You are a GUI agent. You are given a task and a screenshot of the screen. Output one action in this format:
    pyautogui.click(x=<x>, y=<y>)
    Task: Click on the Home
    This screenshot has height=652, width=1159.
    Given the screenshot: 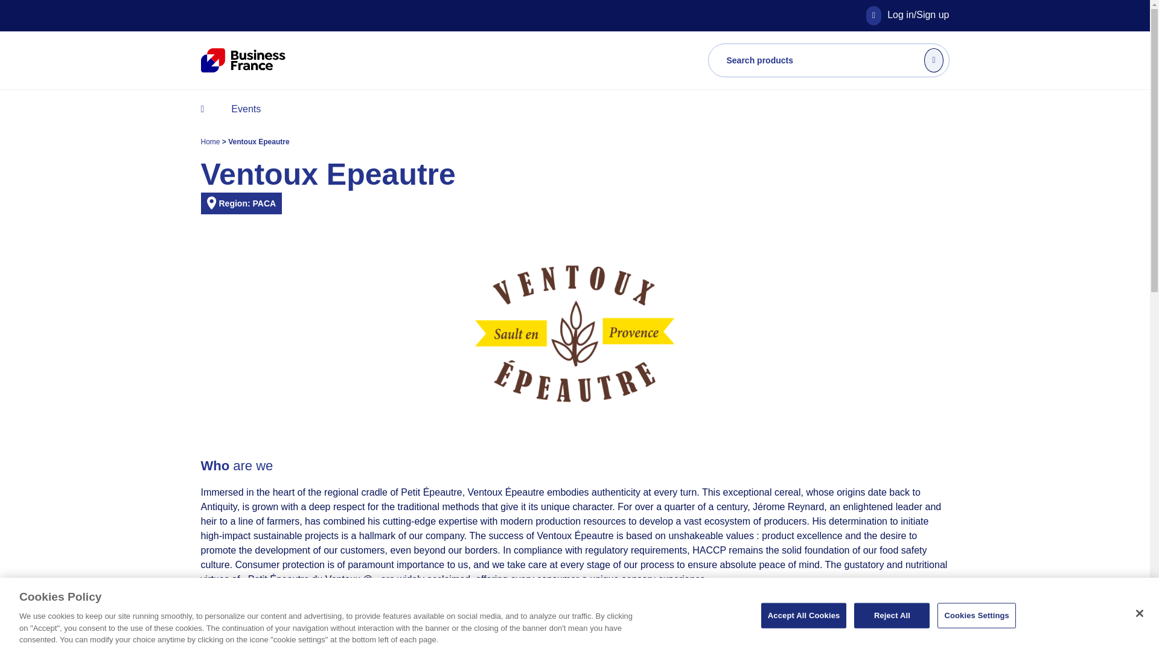 What is the action you would take?
    pyautogui.click(x=211, y=141)
    